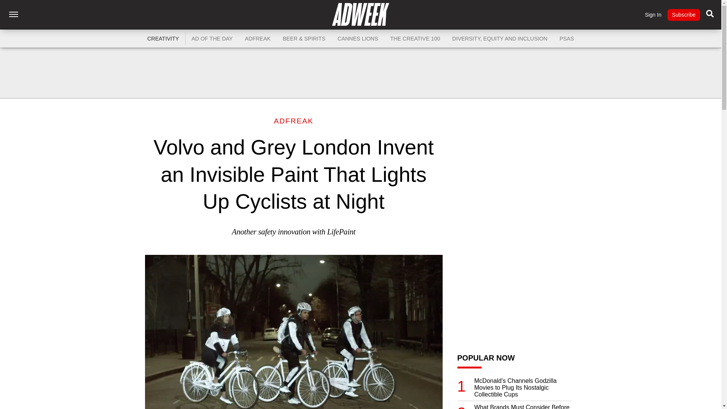  Describe the element at coordinates (258, 39) in the screenshot. I see `ADFREAK` at that location.